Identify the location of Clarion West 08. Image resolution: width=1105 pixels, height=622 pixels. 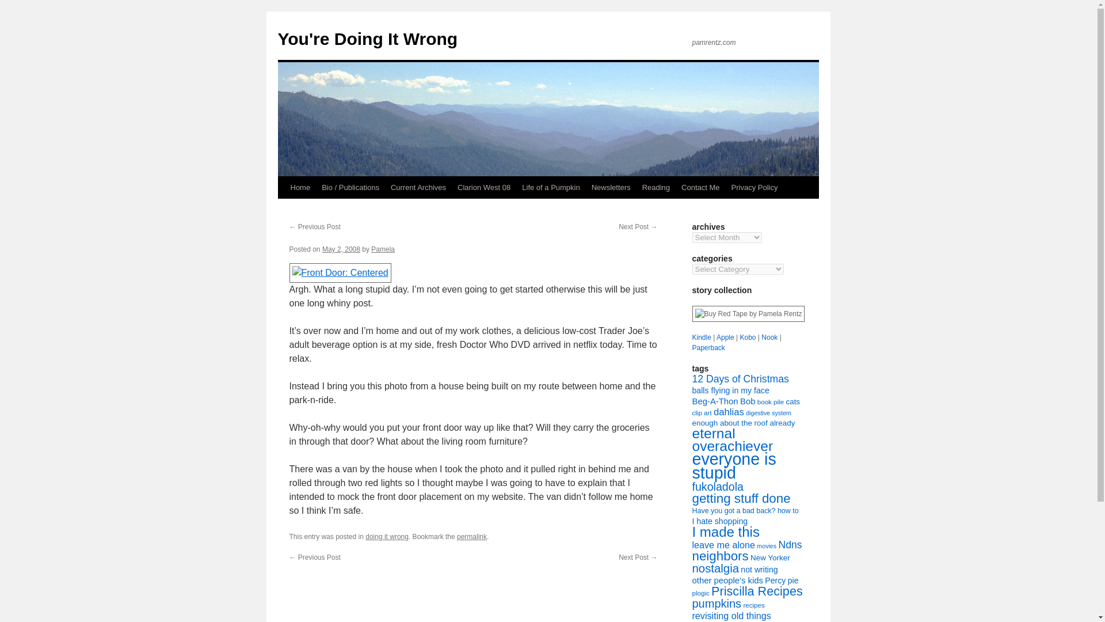
(483, 187).